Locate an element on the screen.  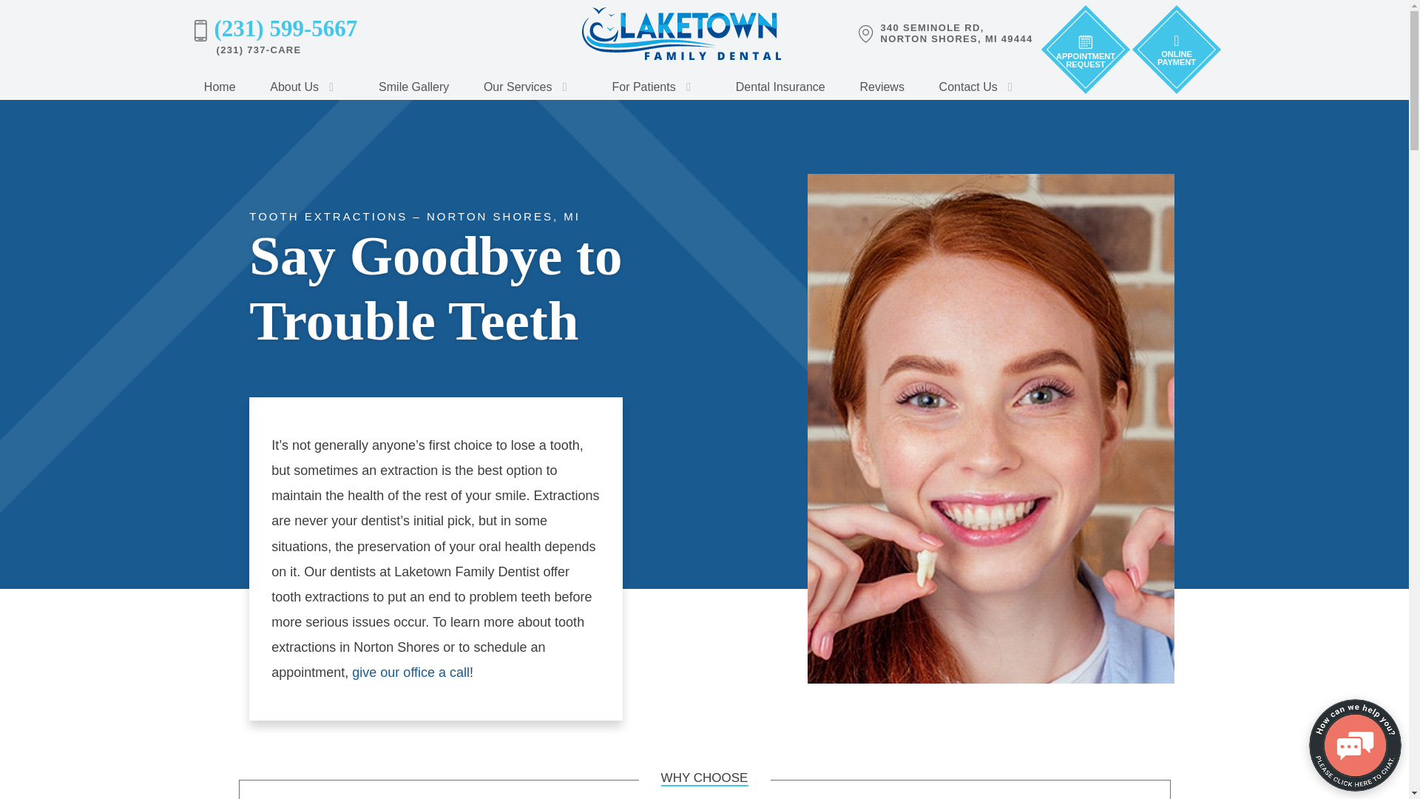
Home is located at coordinates (531, 87).